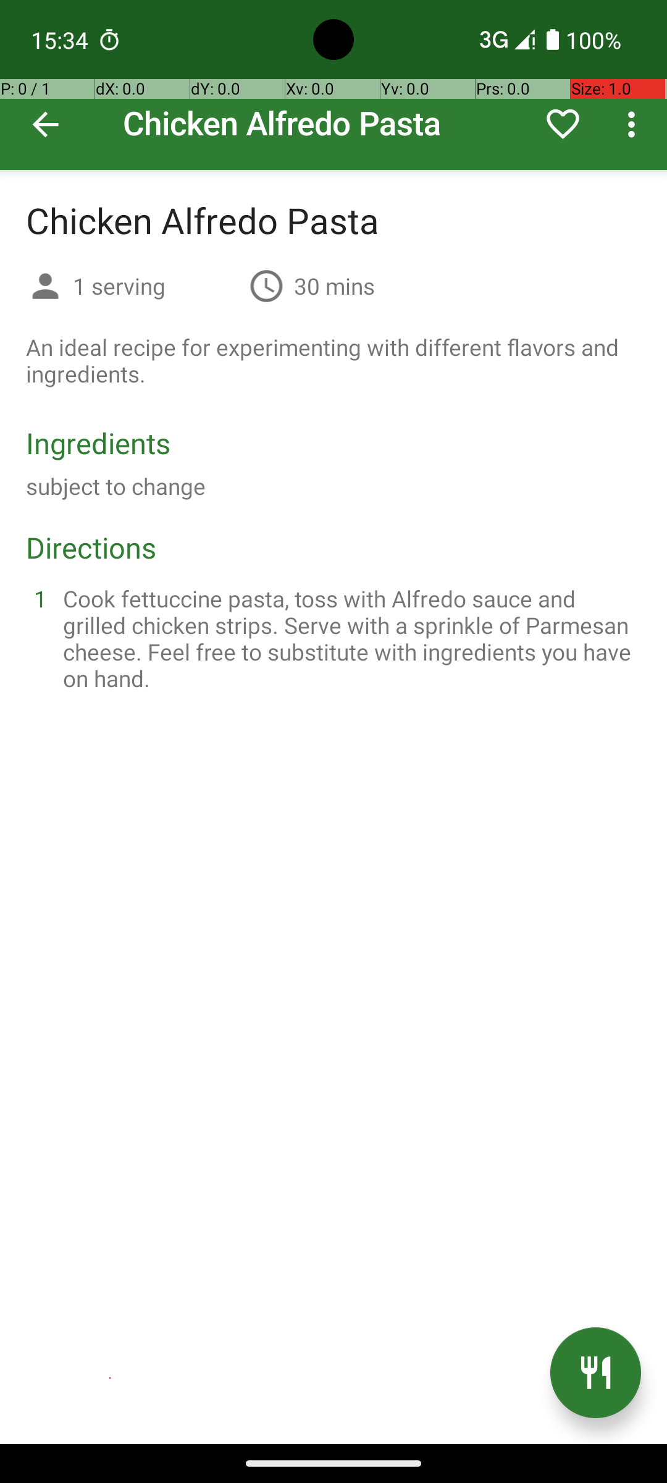 The height and width of the screenshot is (1483, 667). Describe the element at coordinates (333, 85) in the screenshot. I see `Chicken Alfredo Pasta` at that location.